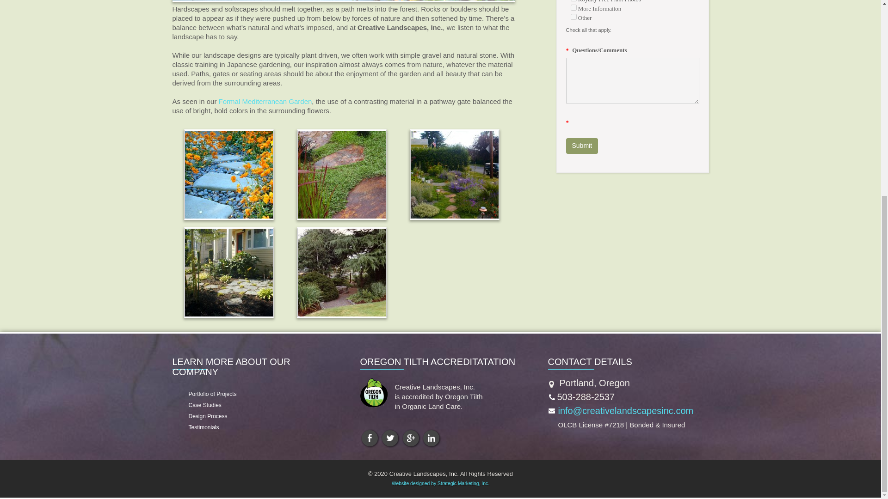 The image size is (888, 499). I want to click on More Informaiton, so click(573, 7).